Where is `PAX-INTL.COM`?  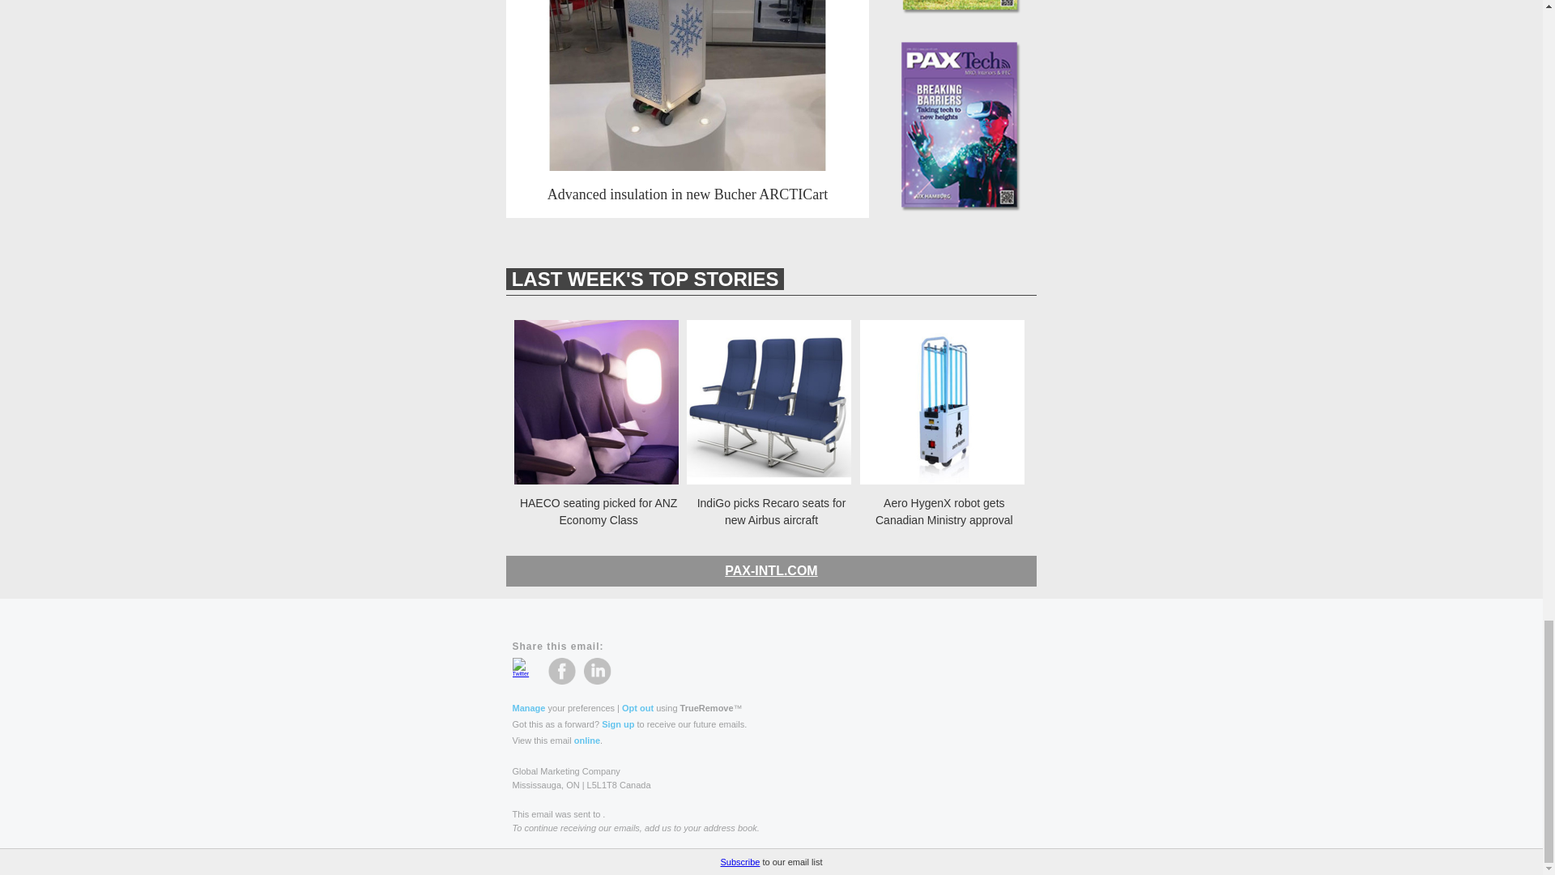
PAX-INTL.COM is located at coordinates (771, 570).